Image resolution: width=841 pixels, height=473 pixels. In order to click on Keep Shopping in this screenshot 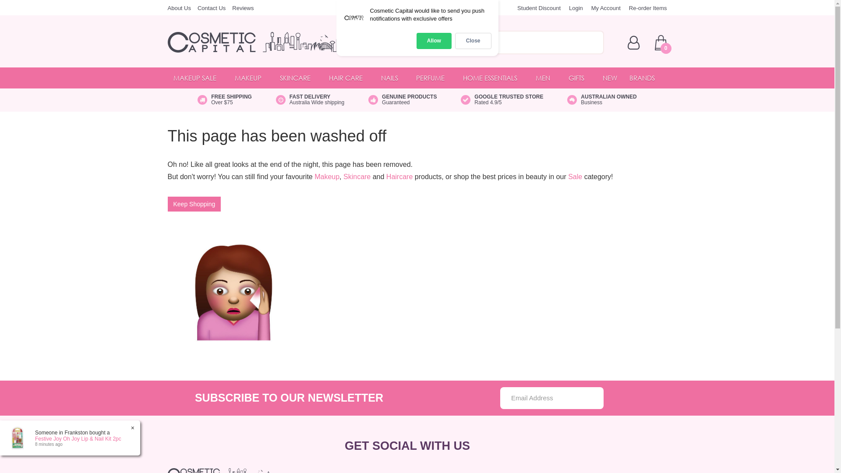, I will do `click(194, 204)`.